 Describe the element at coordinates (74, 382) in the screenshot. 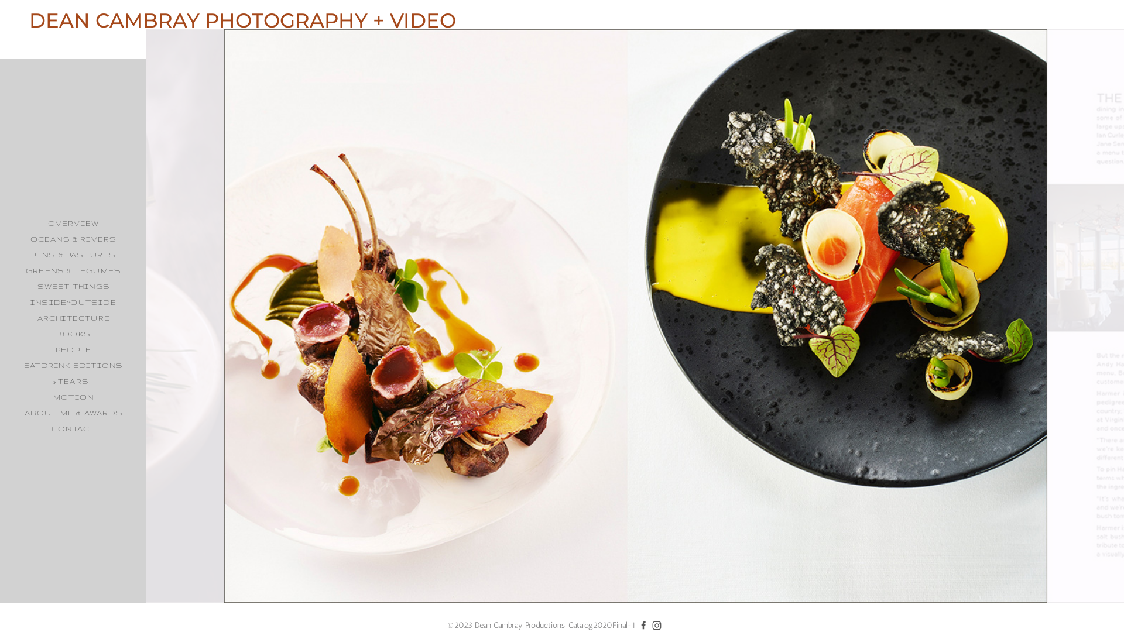

I see `TEARS` at that location.